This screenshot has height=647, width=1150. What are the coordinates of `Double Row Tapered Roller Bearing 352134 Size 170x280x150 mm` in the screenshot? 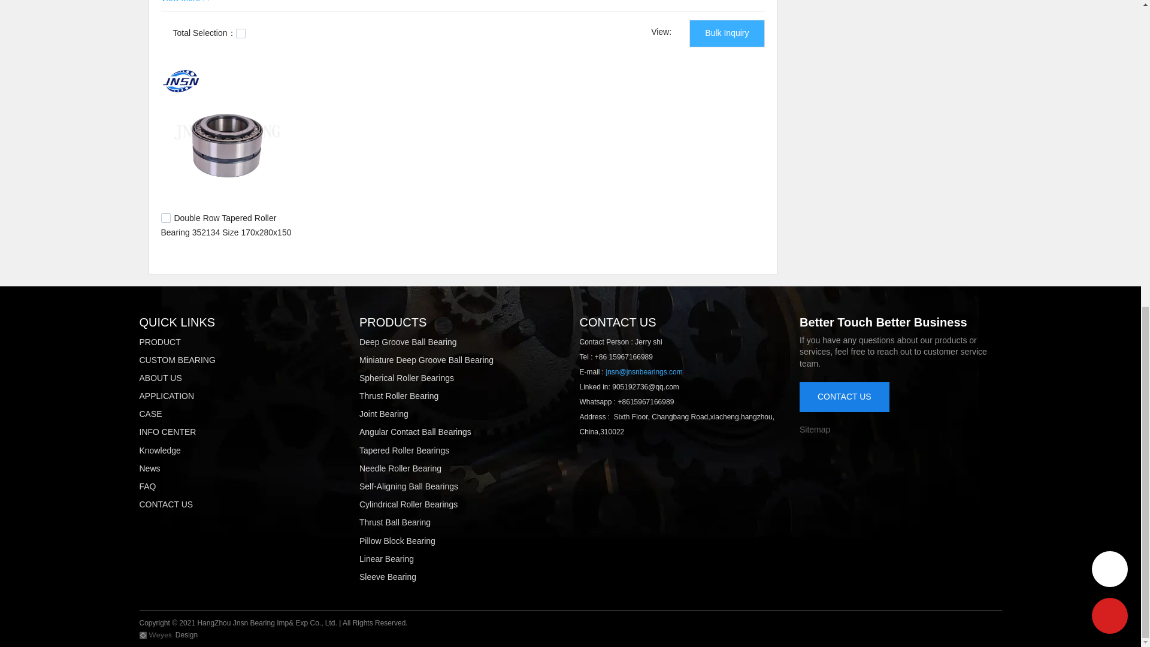 It's located at (225, 231).